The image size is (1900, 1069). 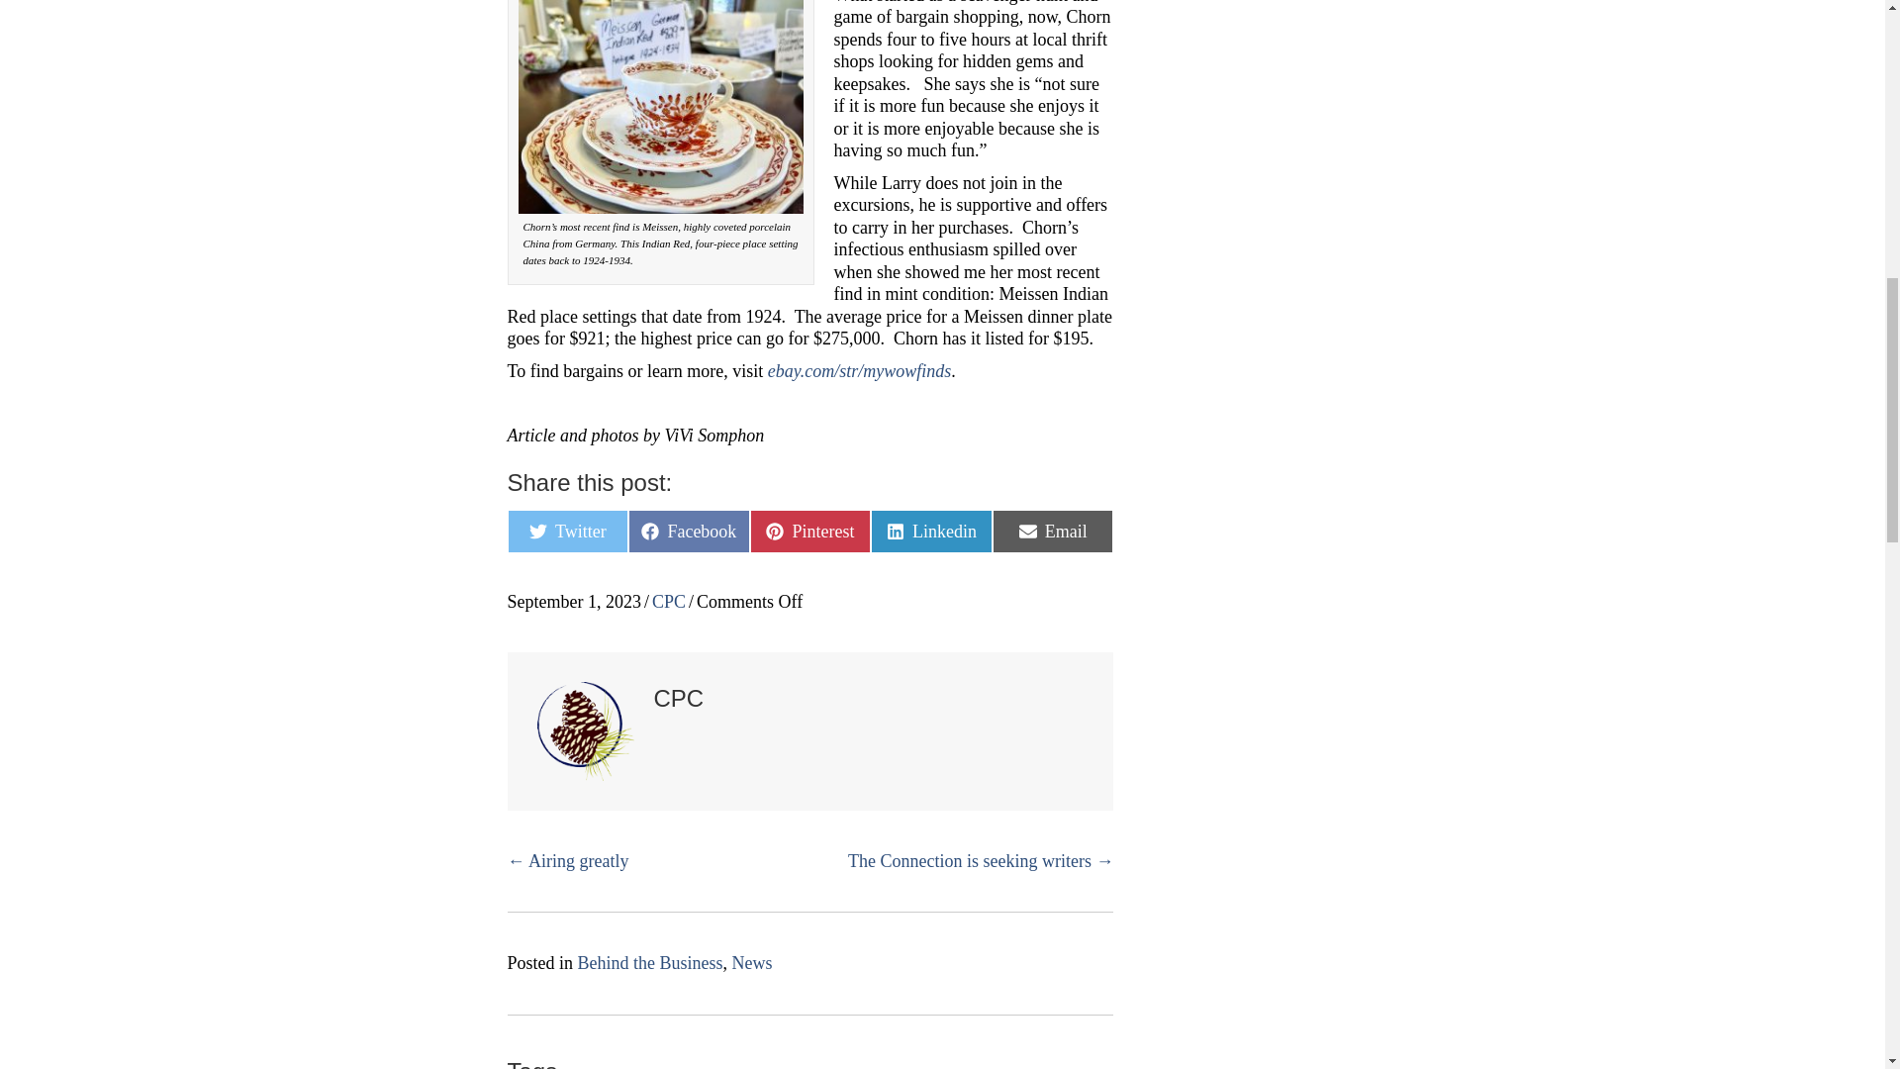 I want to click on CPC, so click(x=669, y=602).